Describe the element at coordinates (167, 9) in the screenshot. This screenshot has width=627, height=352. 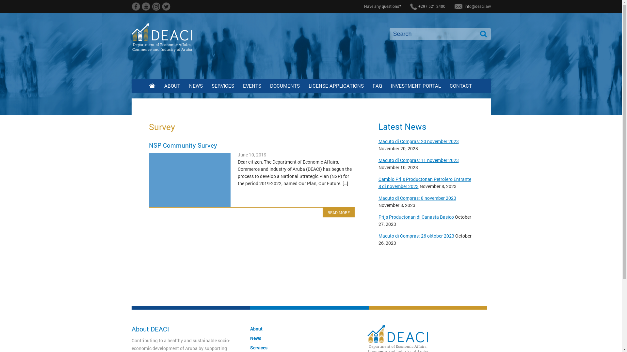
I see `Twitter` at that location.